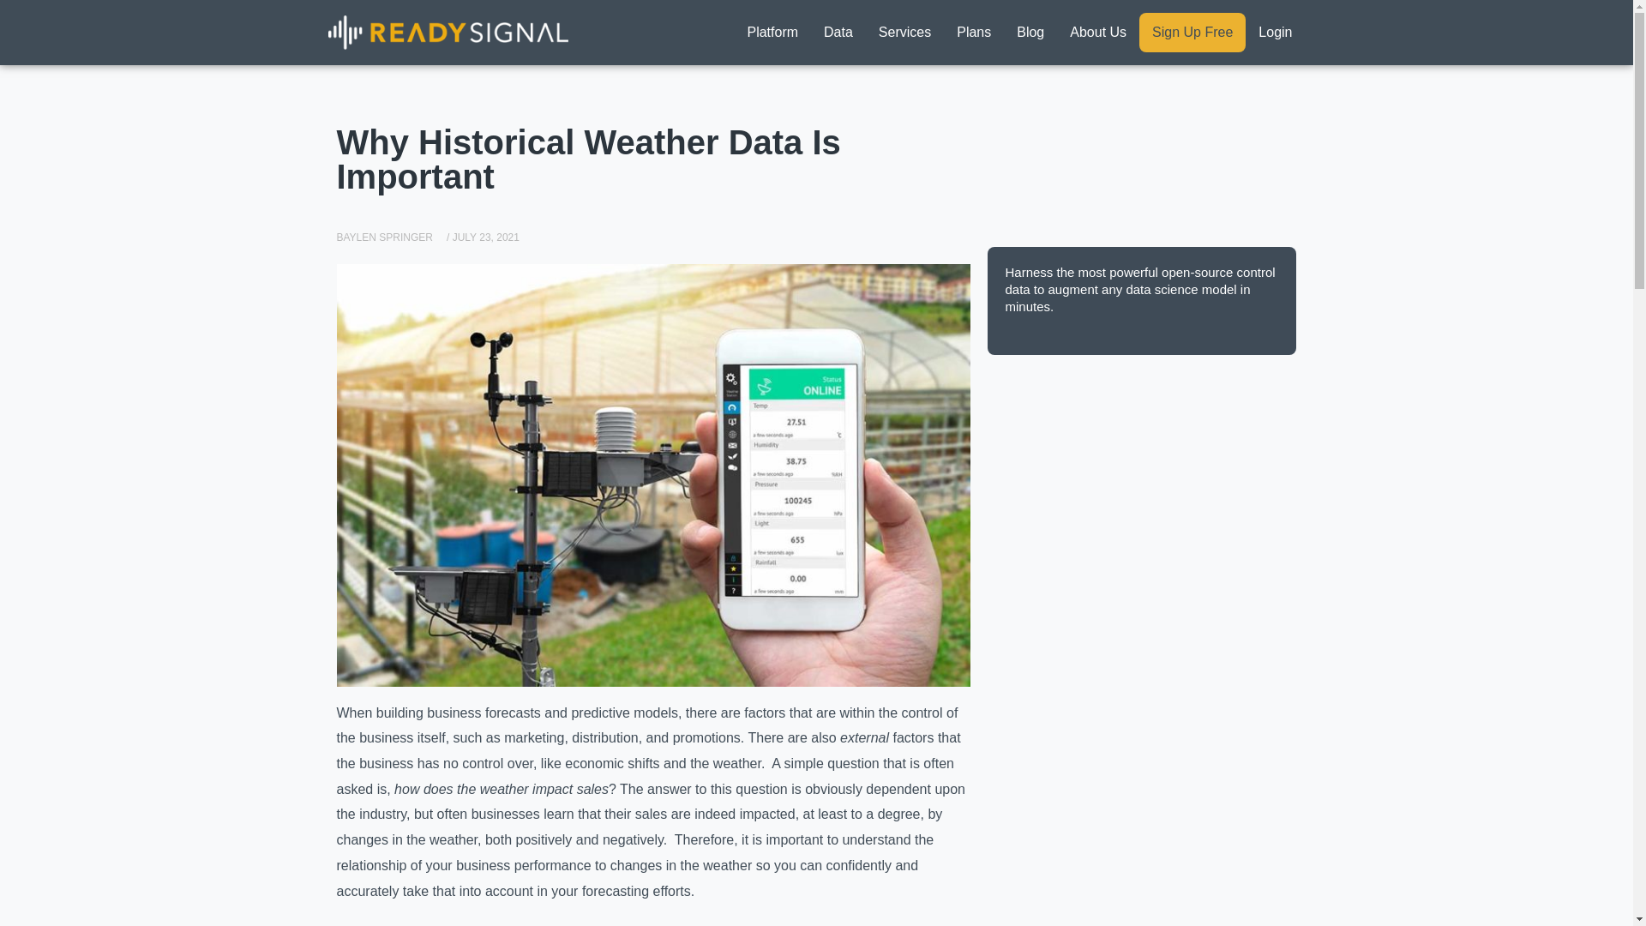 The image size is (1646, 926). I want to click on About Us, so click(1097, 33).